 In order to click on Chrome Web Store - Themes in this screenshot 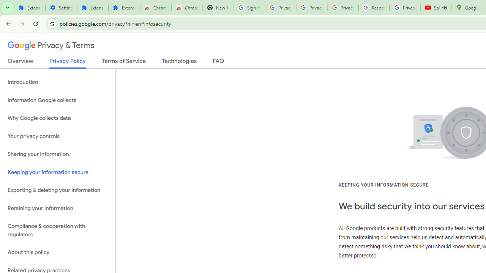, I will do `click(187, 8)`.